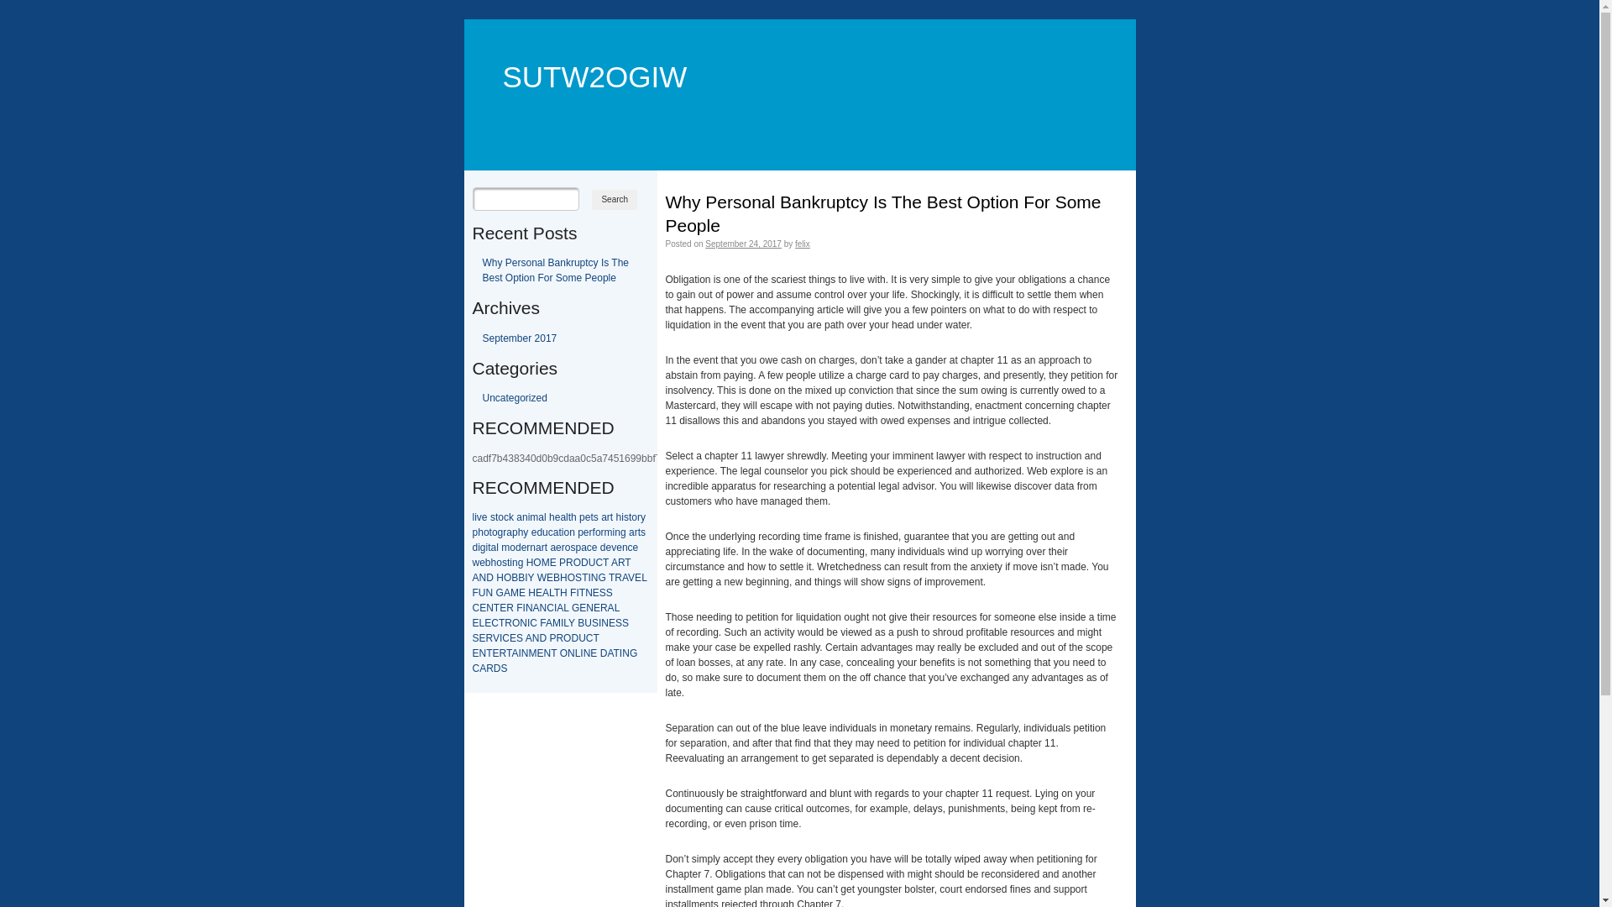 This screenshot has width=1612, height=907. I want to click on n, so click(625, 548).